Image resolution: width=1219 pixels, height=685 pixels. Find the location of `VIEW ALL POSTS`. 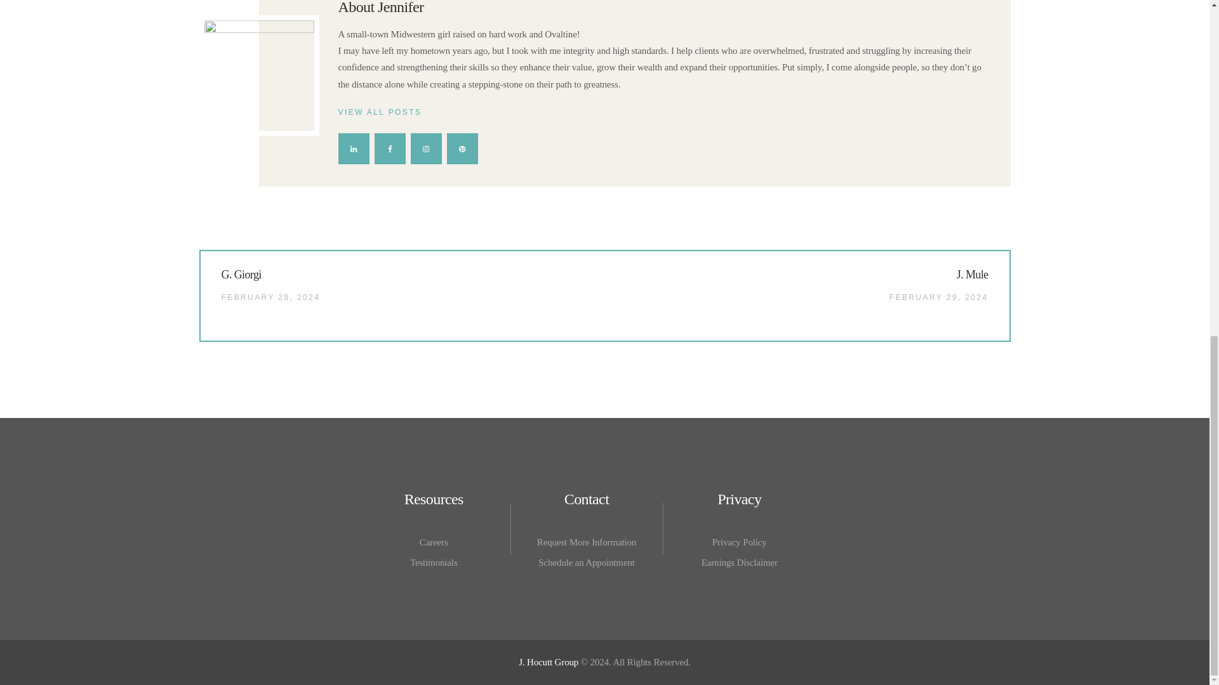

VIEW ALL POSTS is located at coordinates (662, 112).